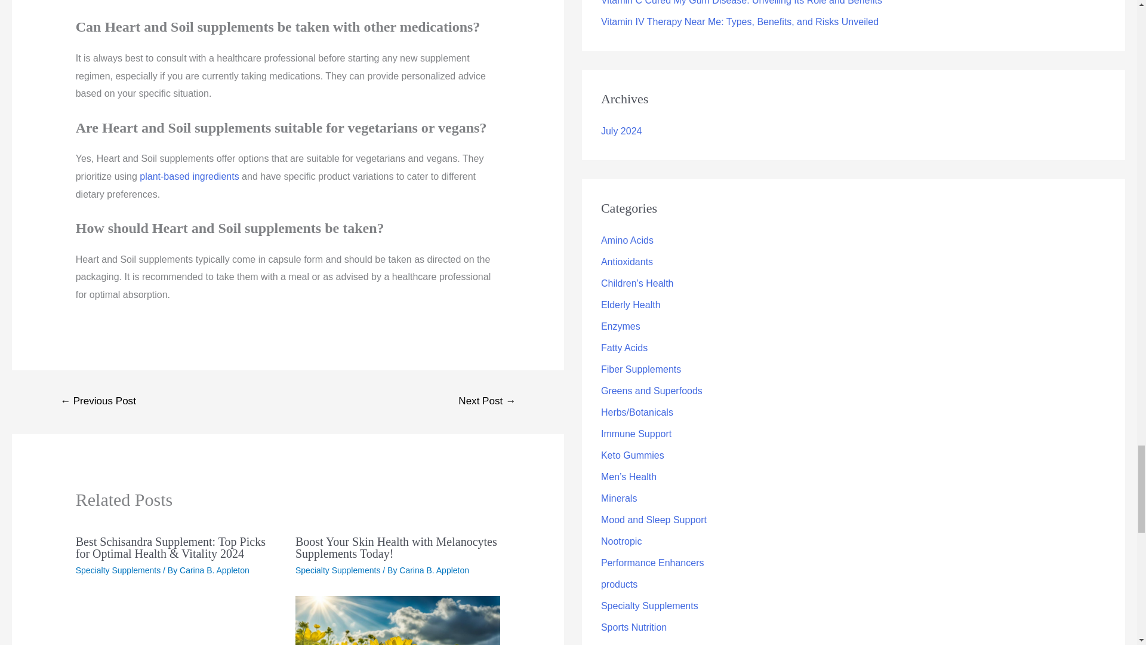 This screenshot has width=1146, height=645. Describe the element at coordinates (396, 548) in the screenshot. I see `Boost Your Skin Health with Melanocytes Supplements Today!` at that location.